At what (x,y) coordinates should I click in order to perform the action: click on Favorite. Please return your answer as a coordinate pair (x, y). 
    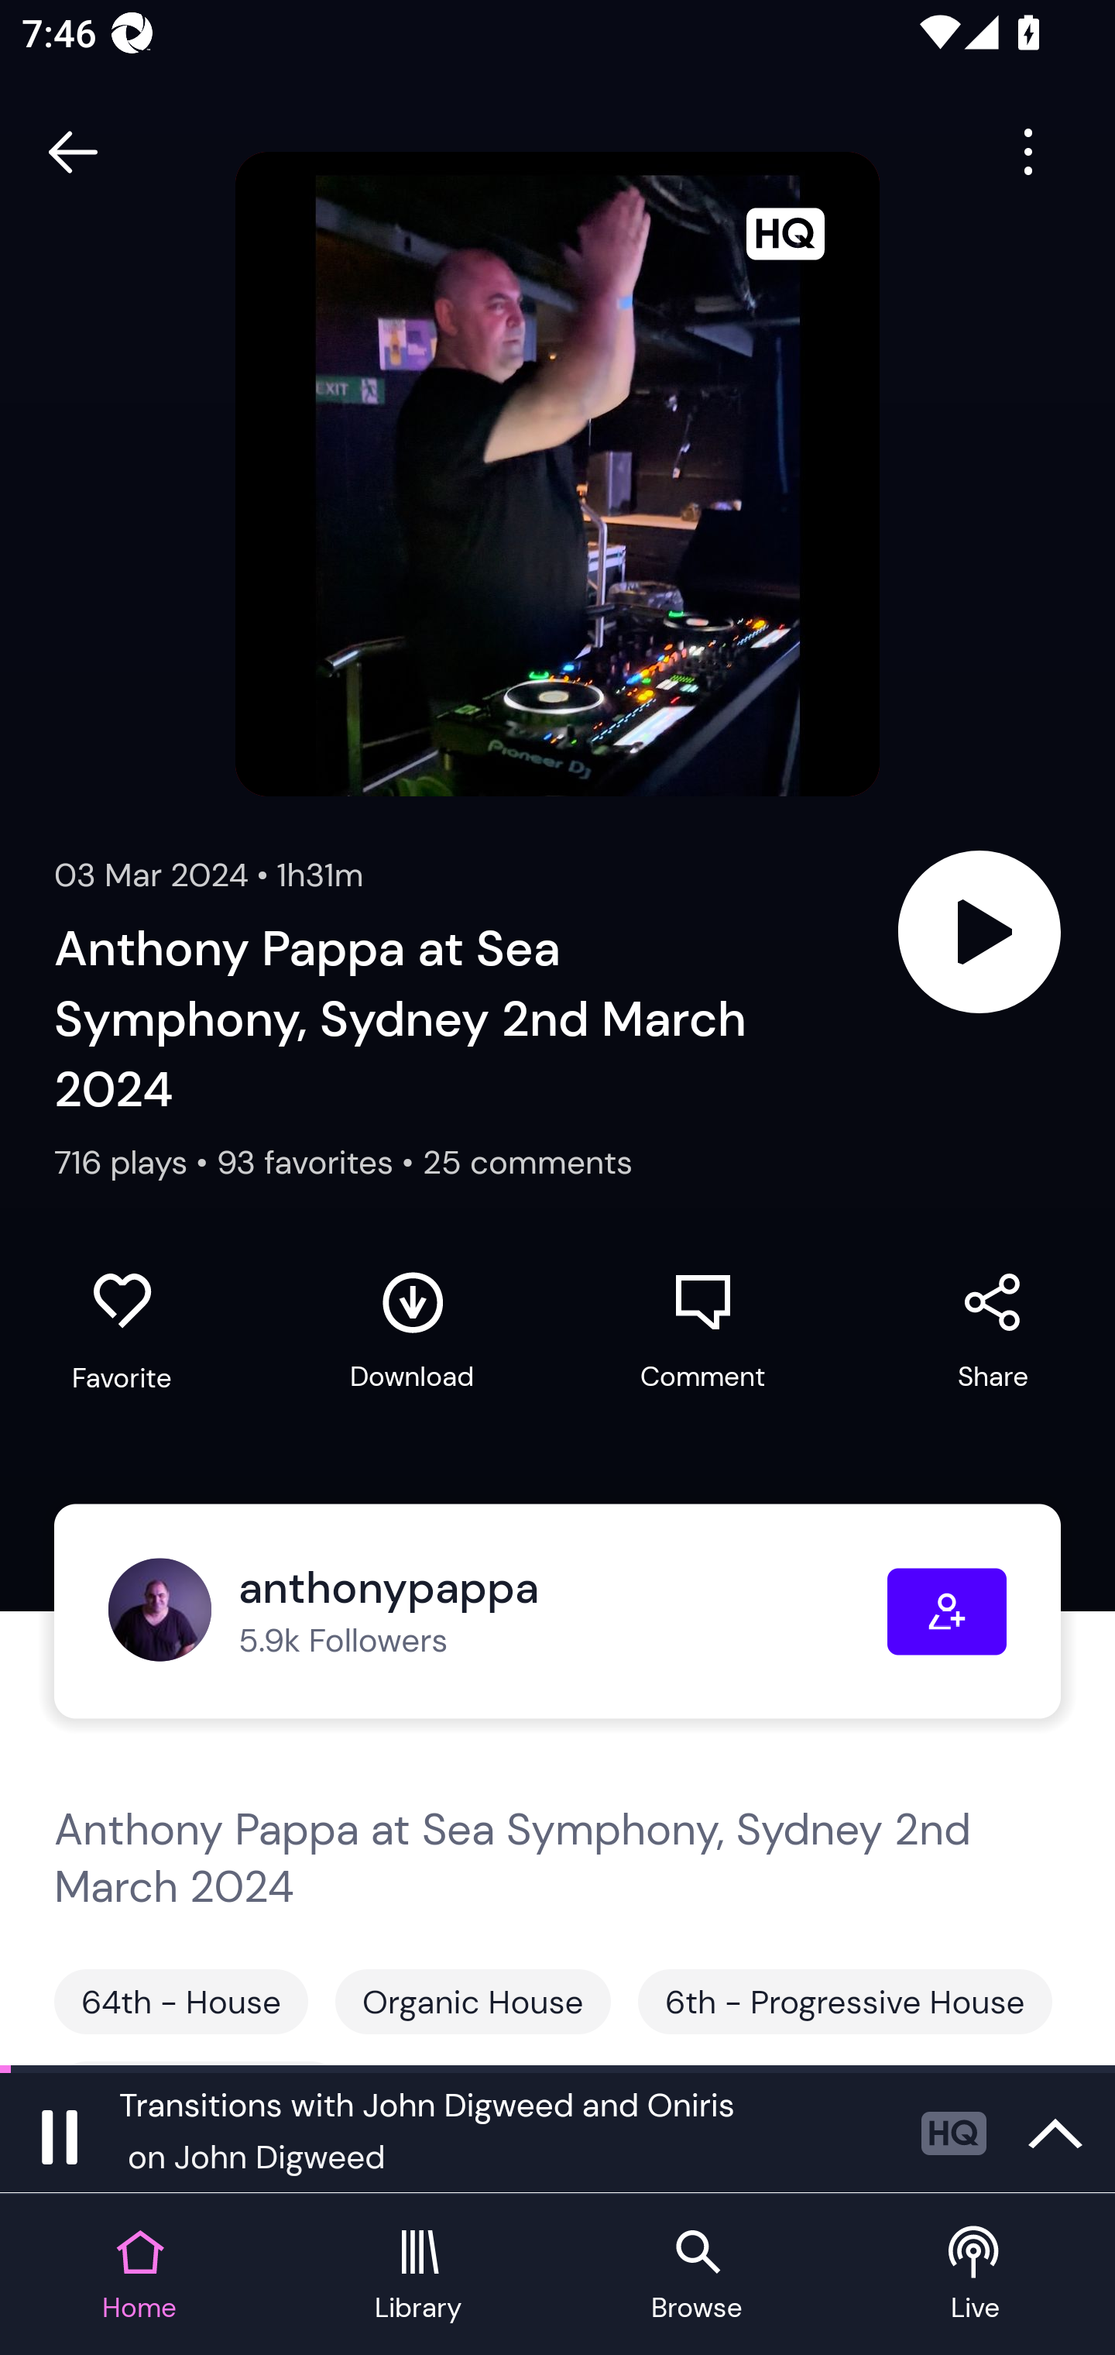
    Looking at the image, I should click on (122, 1331).